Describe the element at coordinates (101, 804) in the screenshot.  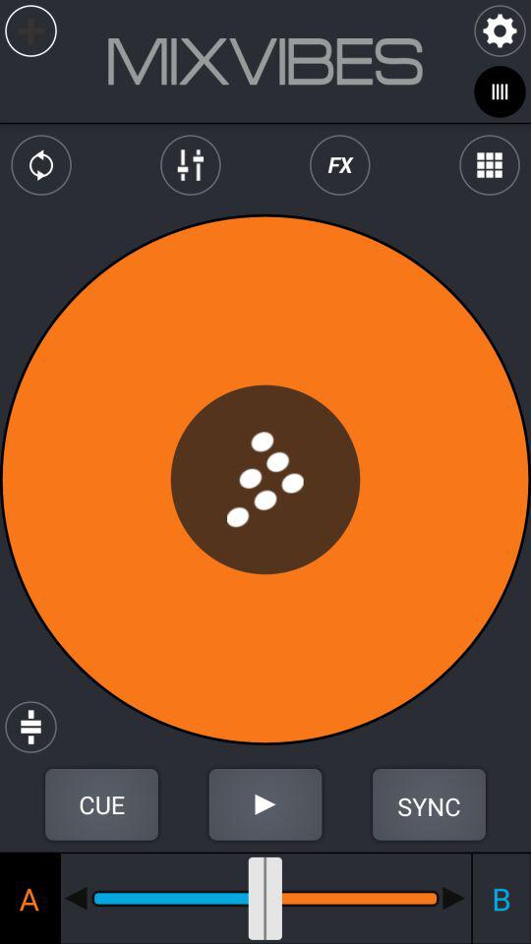
I see `cue` at that location.